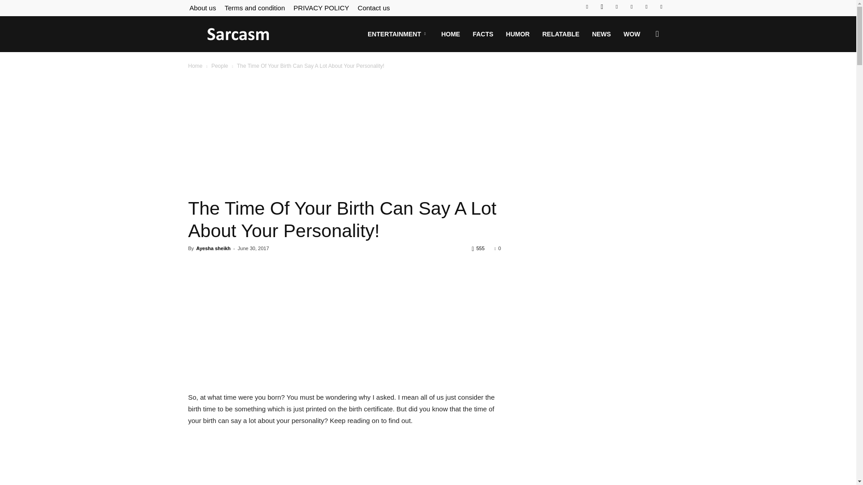 This screenshot has height=485, width=863. What do you see at coordinates (601, 6) in the screenshot?
I see `Instagram` at bounding box center [601, 6].